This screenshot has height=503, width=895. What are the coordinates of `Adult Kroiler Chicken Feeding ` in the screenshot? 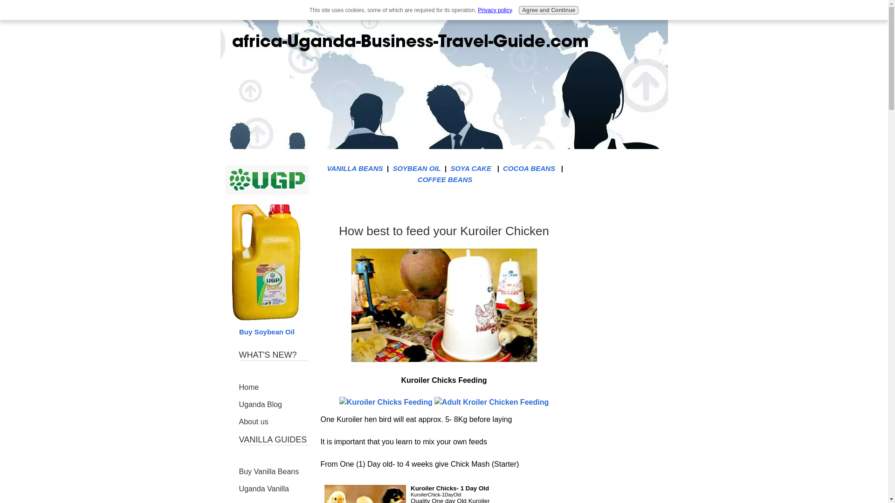 It's located at (491, 402).